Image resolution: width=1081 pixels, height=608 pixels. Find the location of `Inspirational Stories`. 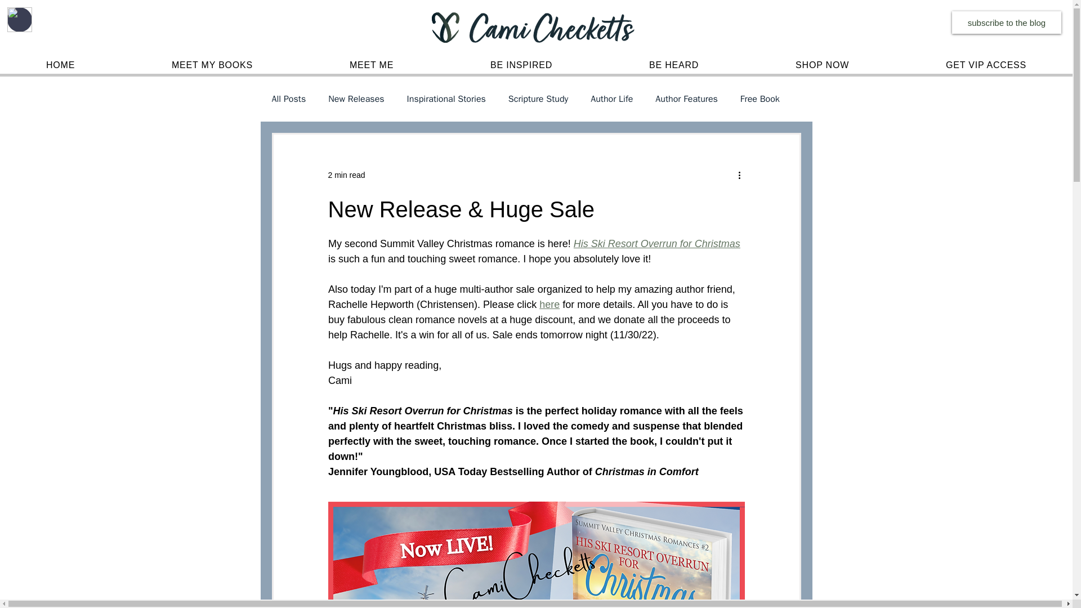

Inspirational Stories is located at coordinates (446, 99).